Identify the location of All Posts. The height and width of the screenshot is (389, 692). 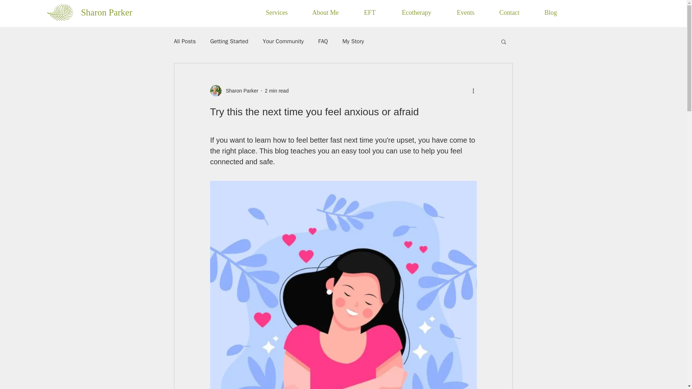
(185, 41).